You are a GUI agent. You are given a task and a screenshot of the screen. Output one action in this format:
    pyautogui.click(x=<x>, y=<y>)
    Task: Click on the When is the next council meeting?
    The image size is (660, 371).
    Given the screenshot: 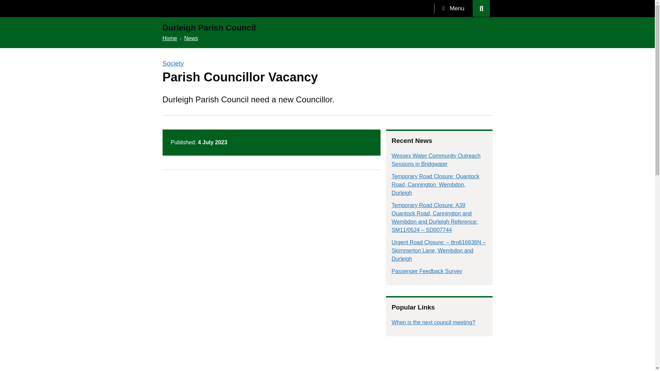 What is the action you would take?
    pyautogui.click(x=433, y=322)
    